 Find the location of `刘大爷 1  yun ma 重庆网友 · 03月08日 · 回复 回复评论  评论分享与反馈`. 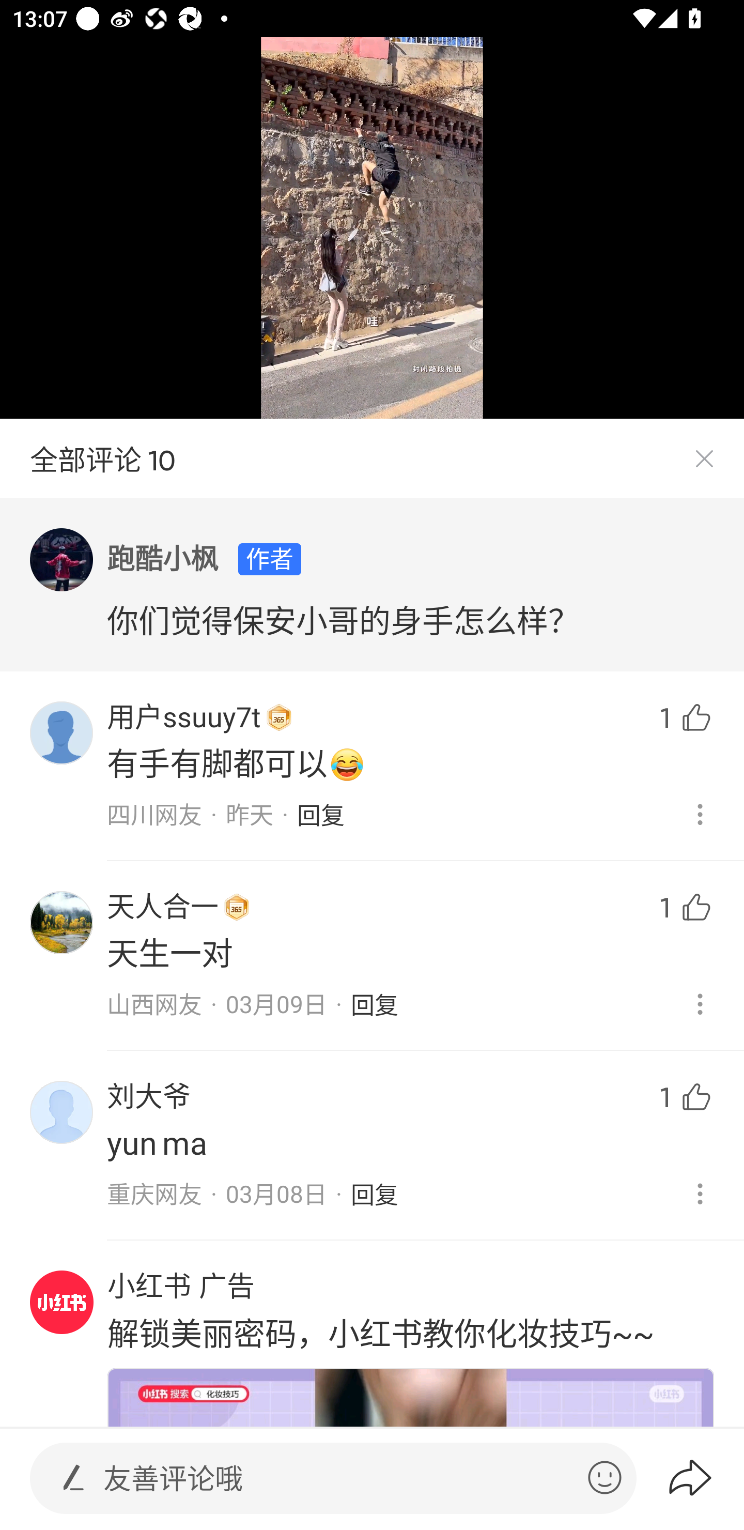

刘大爷 1  yun ma 重庆网友 · 03月08日 · 回复 回复评论  评论分享与反馈 is located at coordinates (372, 1132).